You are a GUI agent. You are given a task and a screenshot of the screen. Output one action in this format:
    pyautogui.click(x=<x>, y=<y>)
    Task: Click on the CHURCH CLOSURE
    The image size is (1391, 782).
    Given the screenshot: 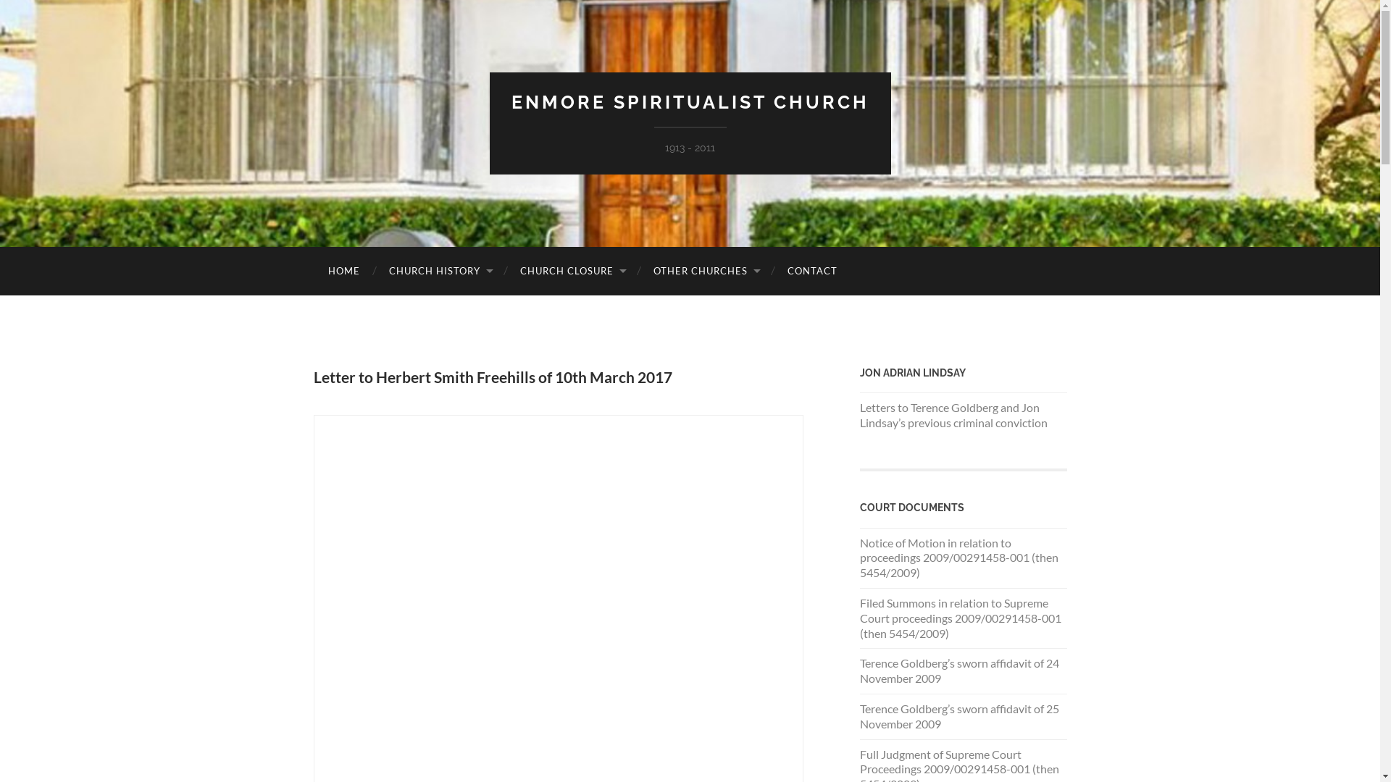 What is the action you would take?
    pyautogui.click(x=572, y=271)
    